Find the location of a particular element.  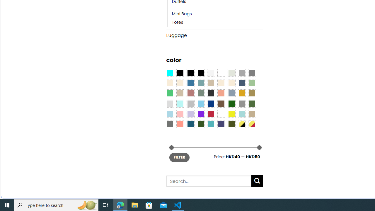

Peach Pink is located at coordinates (180, 124).